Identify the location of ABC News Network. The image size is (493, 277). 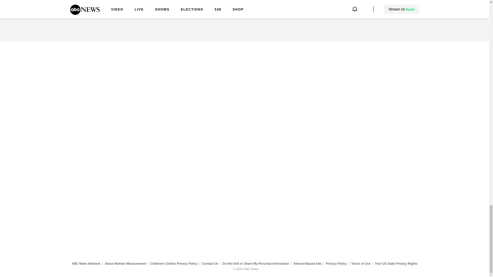
(86, 263).